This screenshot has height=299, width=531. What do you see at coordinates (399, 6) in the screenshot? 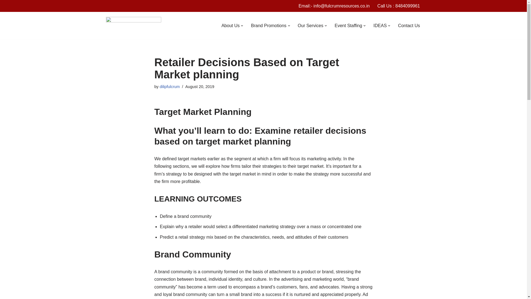
I see `Call Us : 8484099961` at bounding box center [399, 6].